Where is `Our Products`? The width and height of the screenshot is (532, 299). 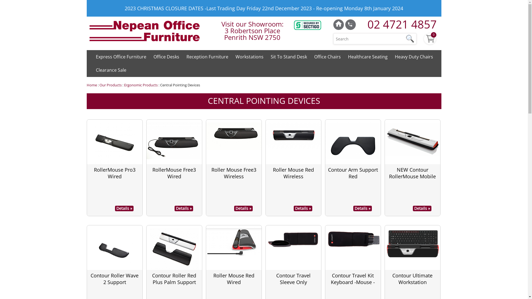 Our Products is located at coordinates (110, 85).